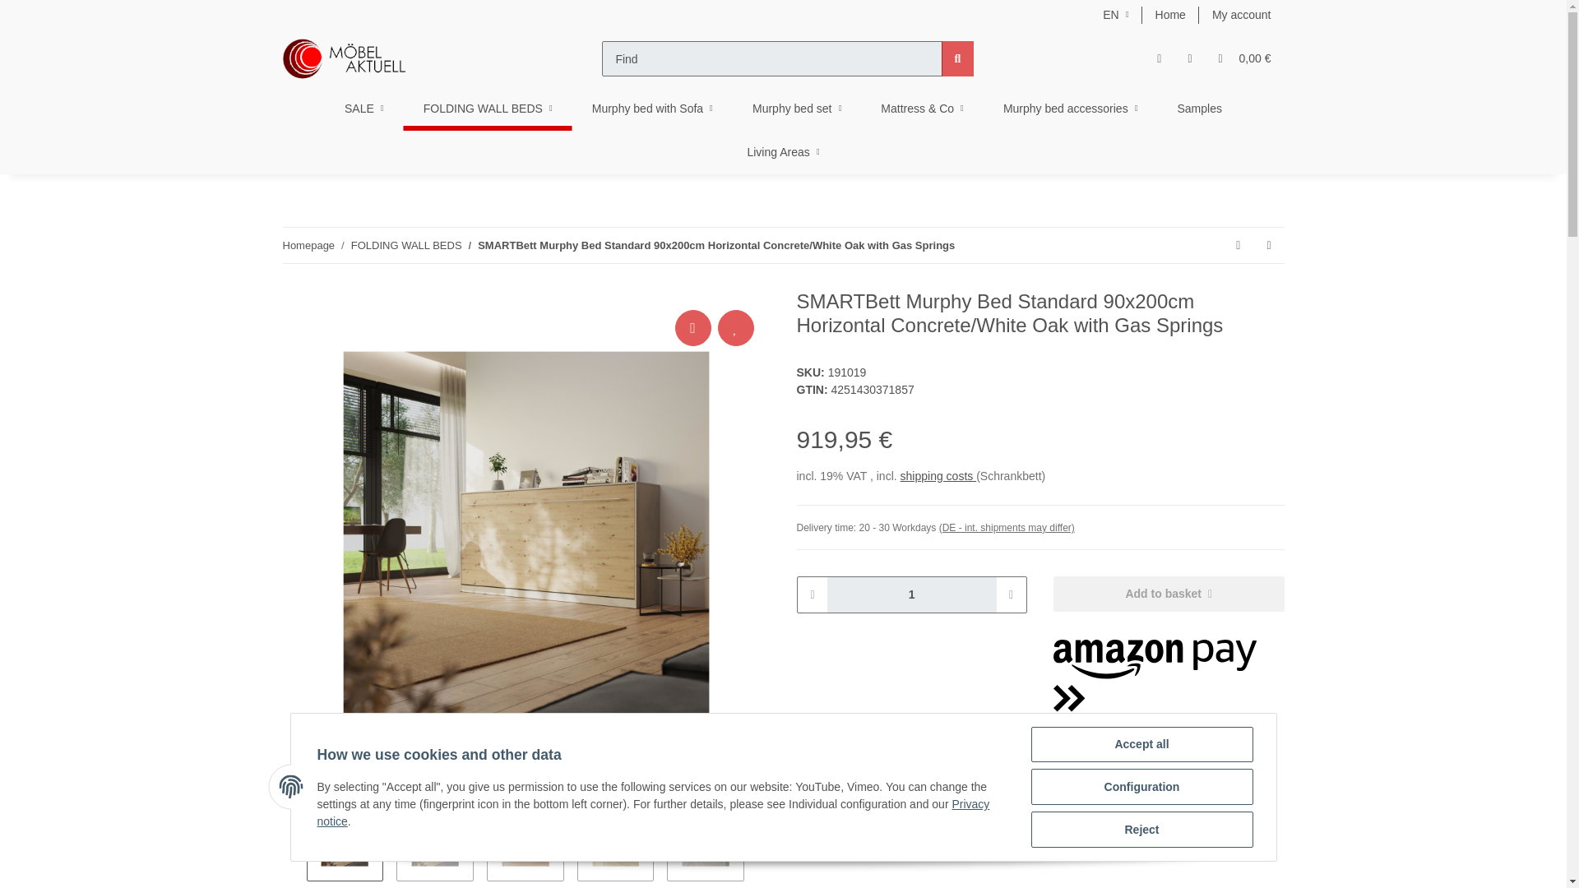 The width and height of the screenshot is (1579, 888). Describe the element at coordinates (1115, 15) in the screenshot. I see `EN` at that location.